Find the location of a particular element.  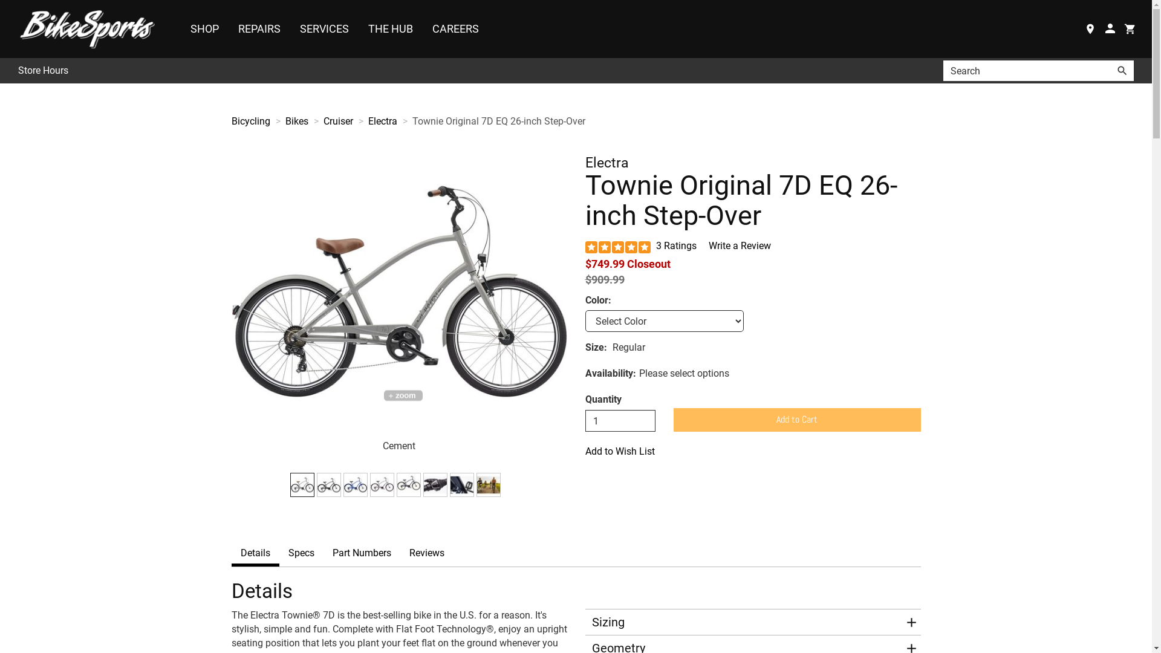

BikeSports Home Page is located at coordinates (91, 29).